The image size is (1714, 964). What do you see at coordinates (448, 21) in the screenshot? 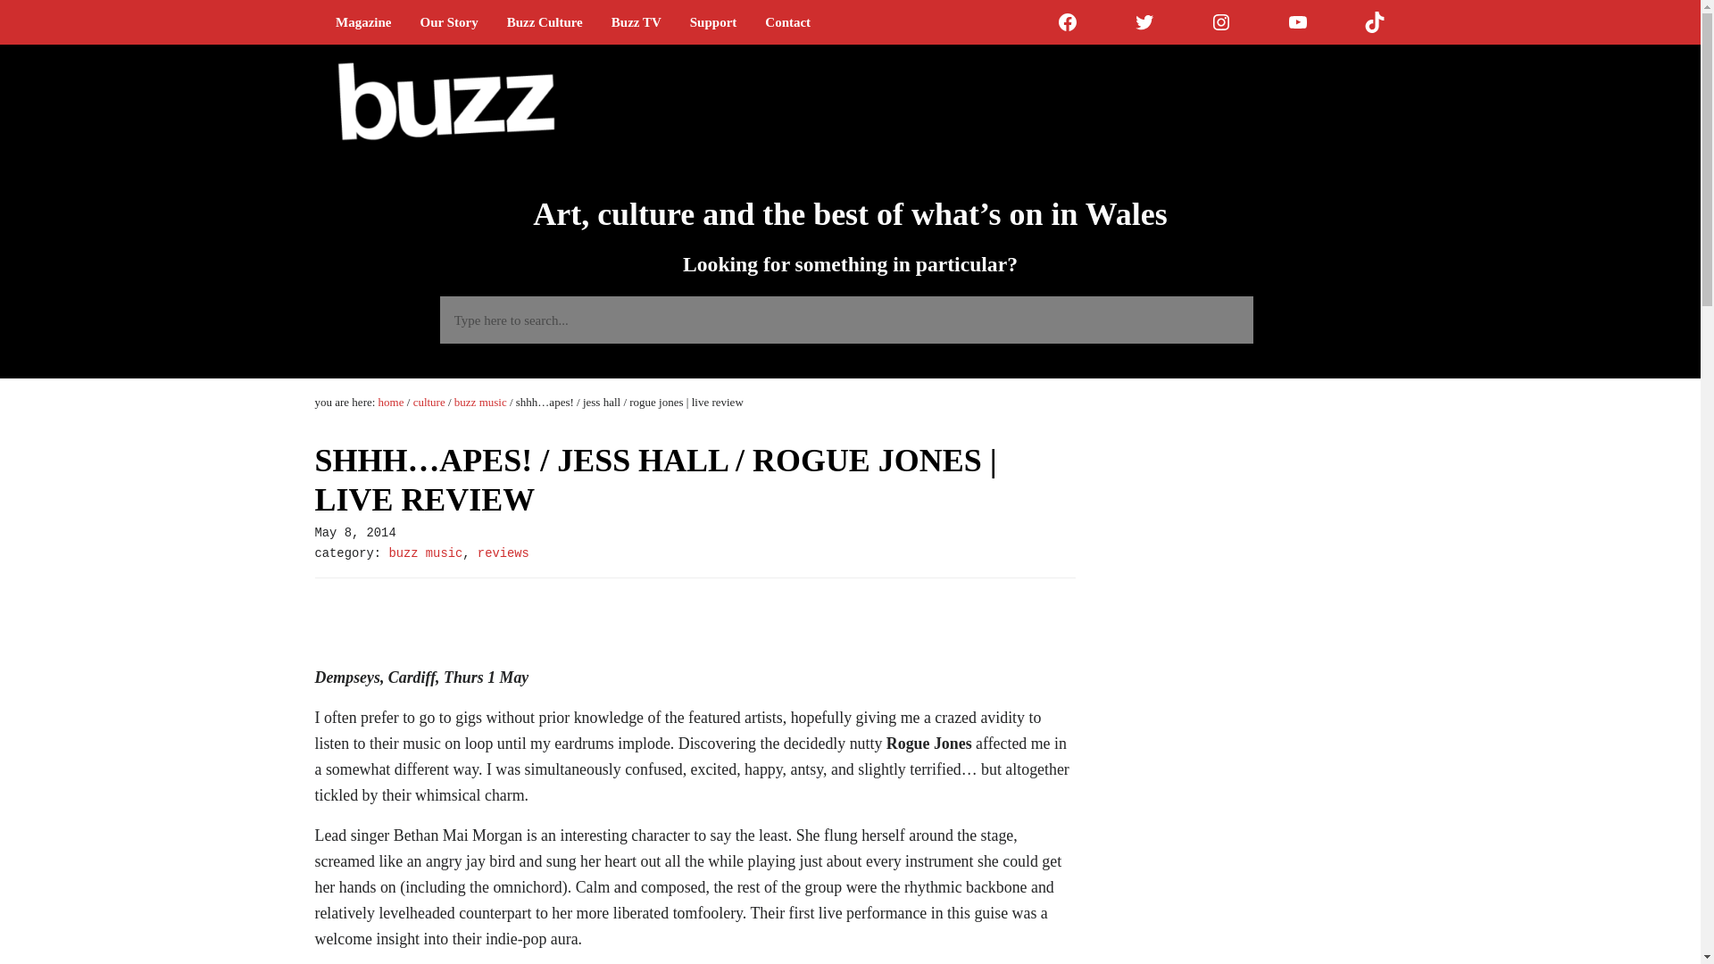
I see `Our Story` at bounding box center [448, 21].